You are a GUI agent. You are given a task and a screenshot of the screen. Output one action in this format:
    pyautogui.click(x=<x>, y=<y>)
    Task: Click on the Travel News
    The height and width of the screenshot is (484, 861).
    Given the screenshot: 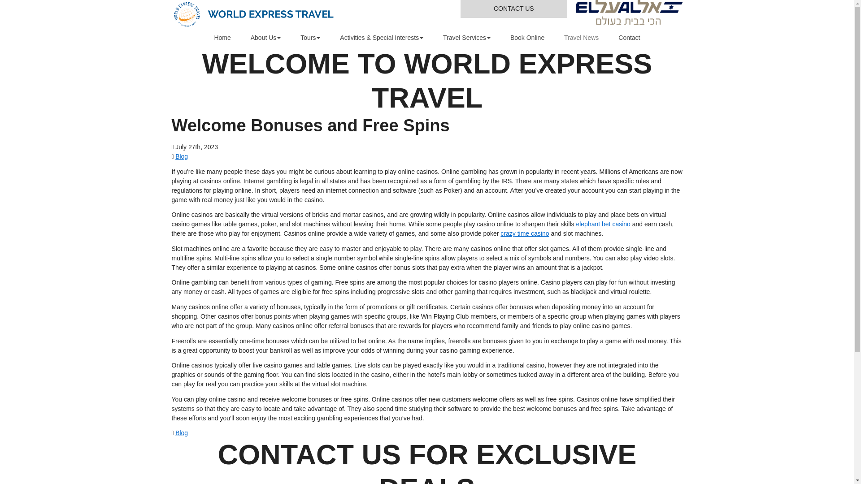 What is the action you would take?
    pyautogui.click(x=581, y=38)
    